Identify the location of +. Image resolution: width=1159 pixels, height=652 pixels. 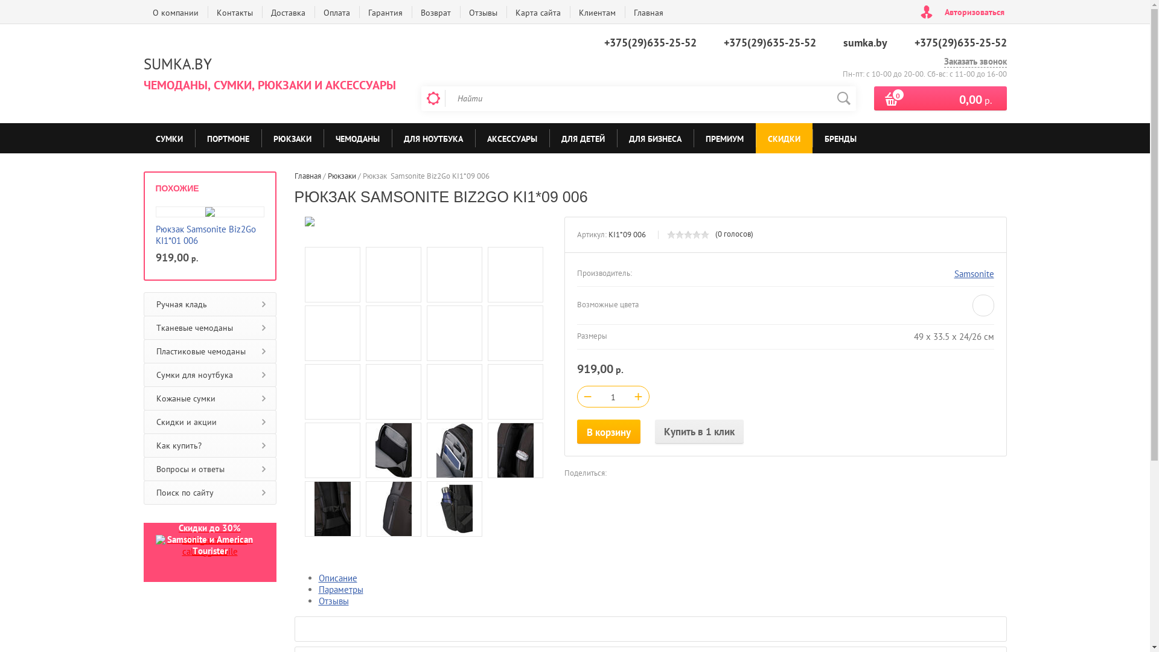
(639, 396).